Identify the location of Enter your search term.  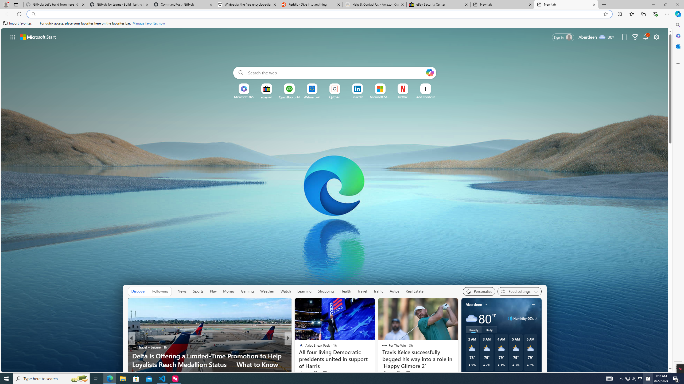
(336, 73).